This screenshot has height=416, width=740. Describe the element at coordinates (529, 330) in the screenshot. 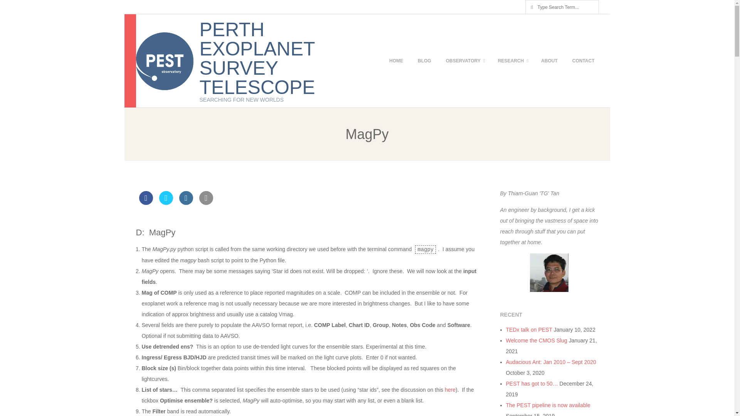

I see `TEDx talk on PEST` at that location.